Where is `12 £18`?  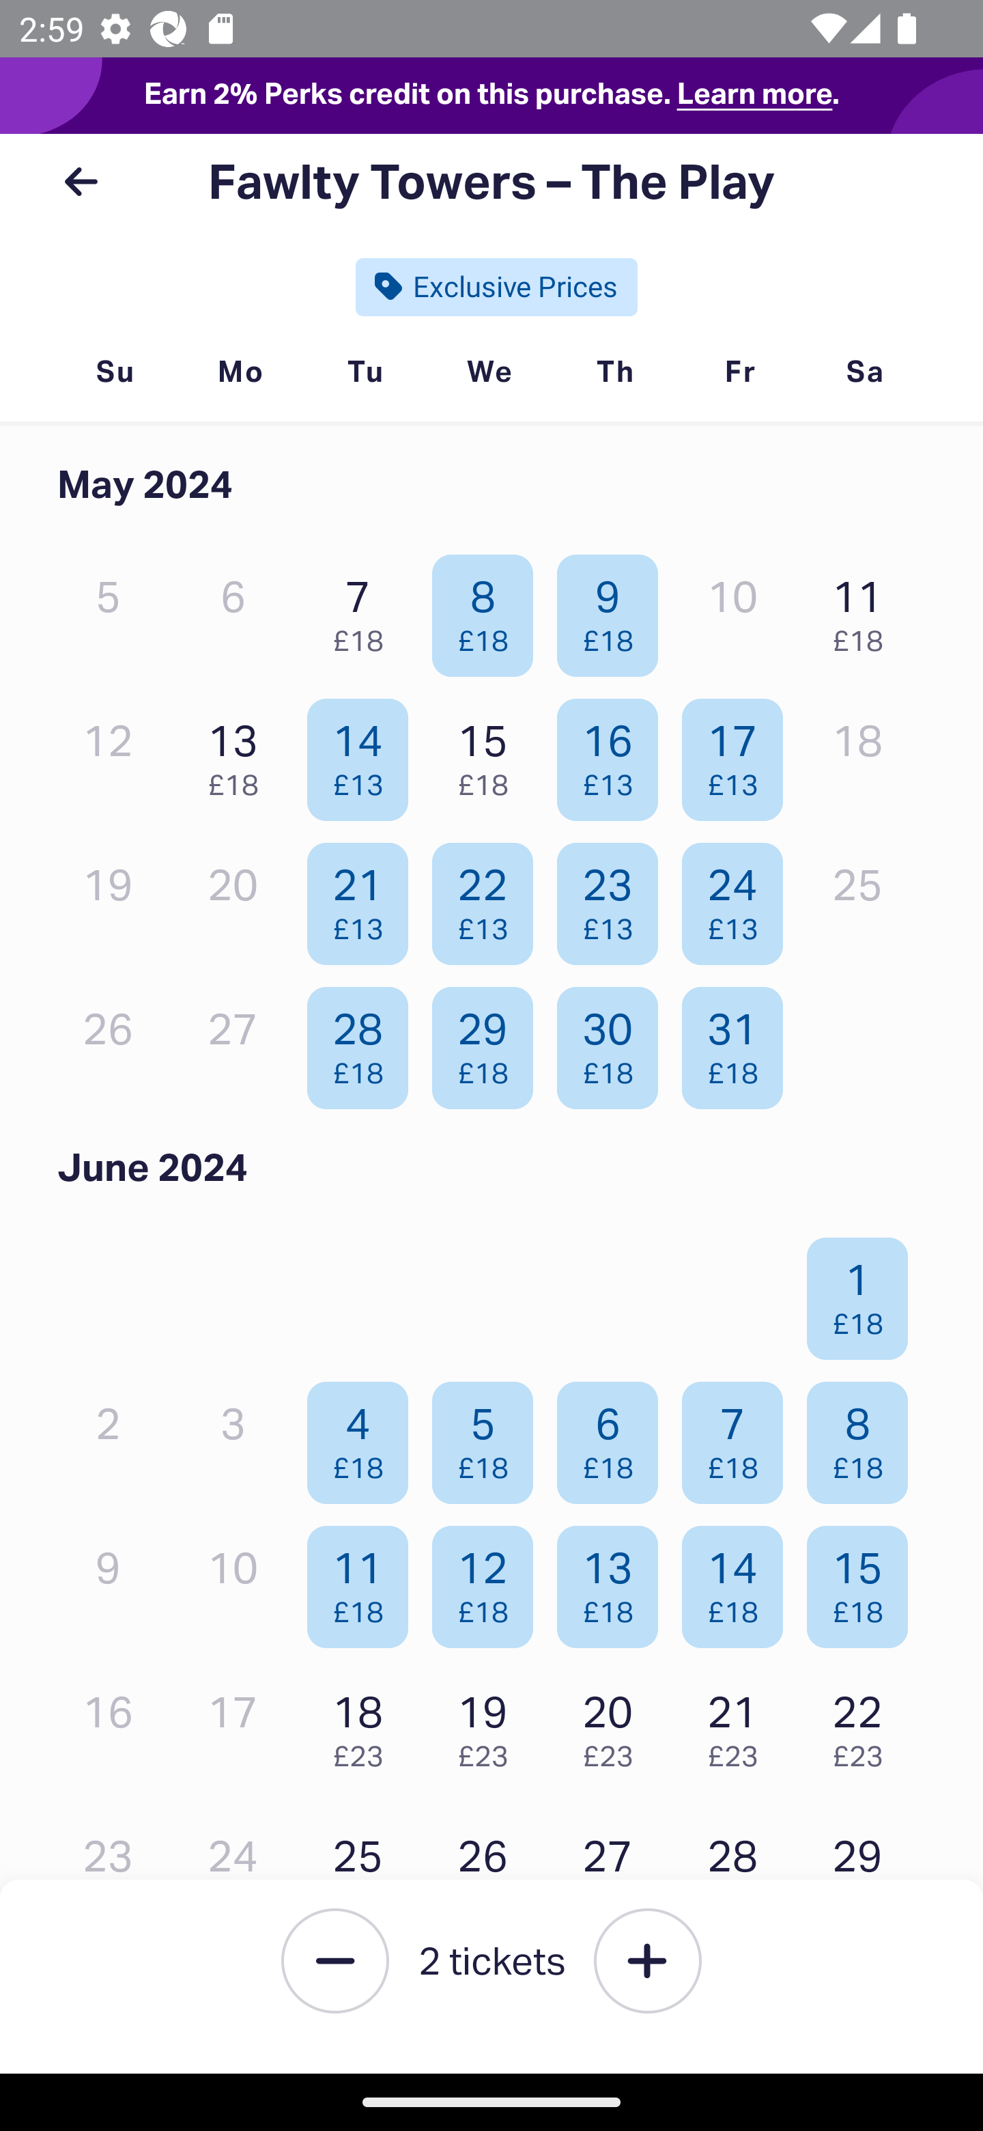
12 £18 is located at coordinates (490, 1580).